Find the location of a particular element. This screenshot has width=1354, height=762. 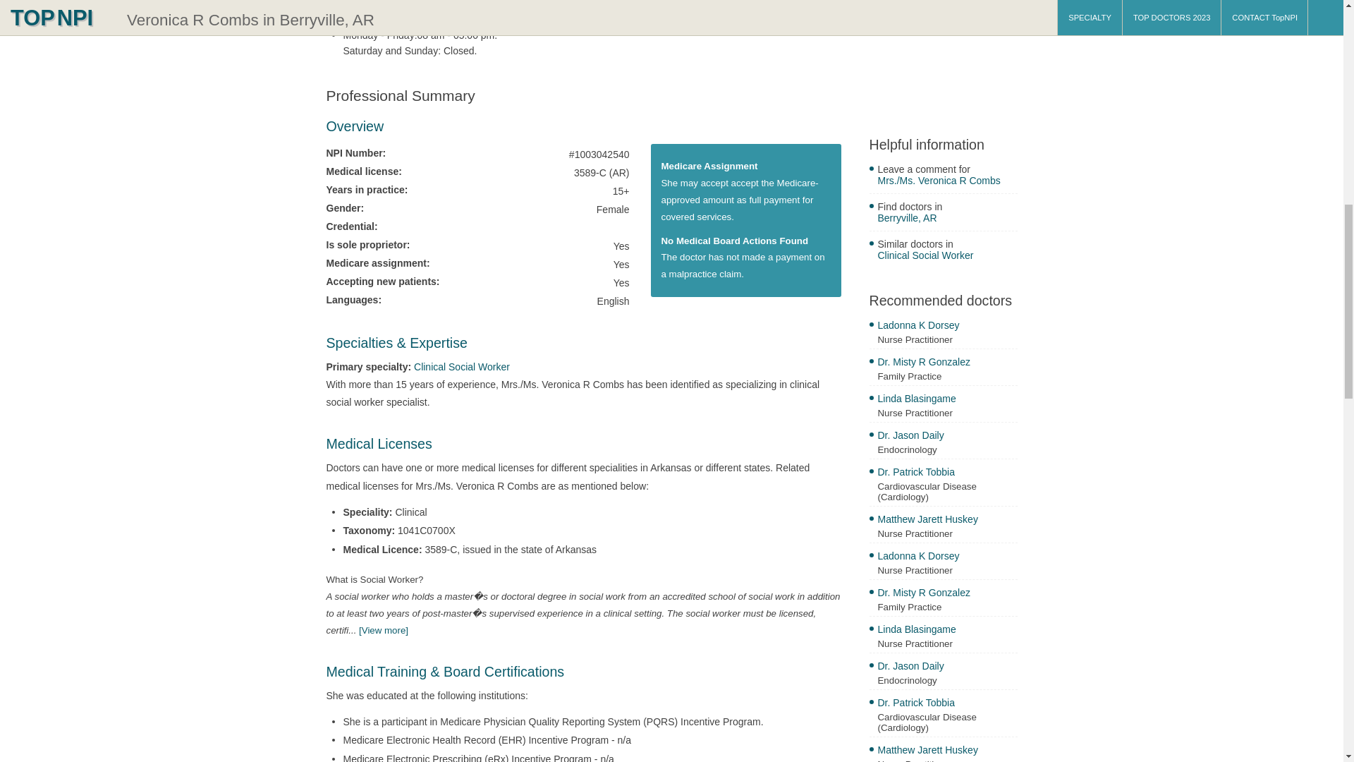

Clinical Social Worker is located at coordinates (946, 257).